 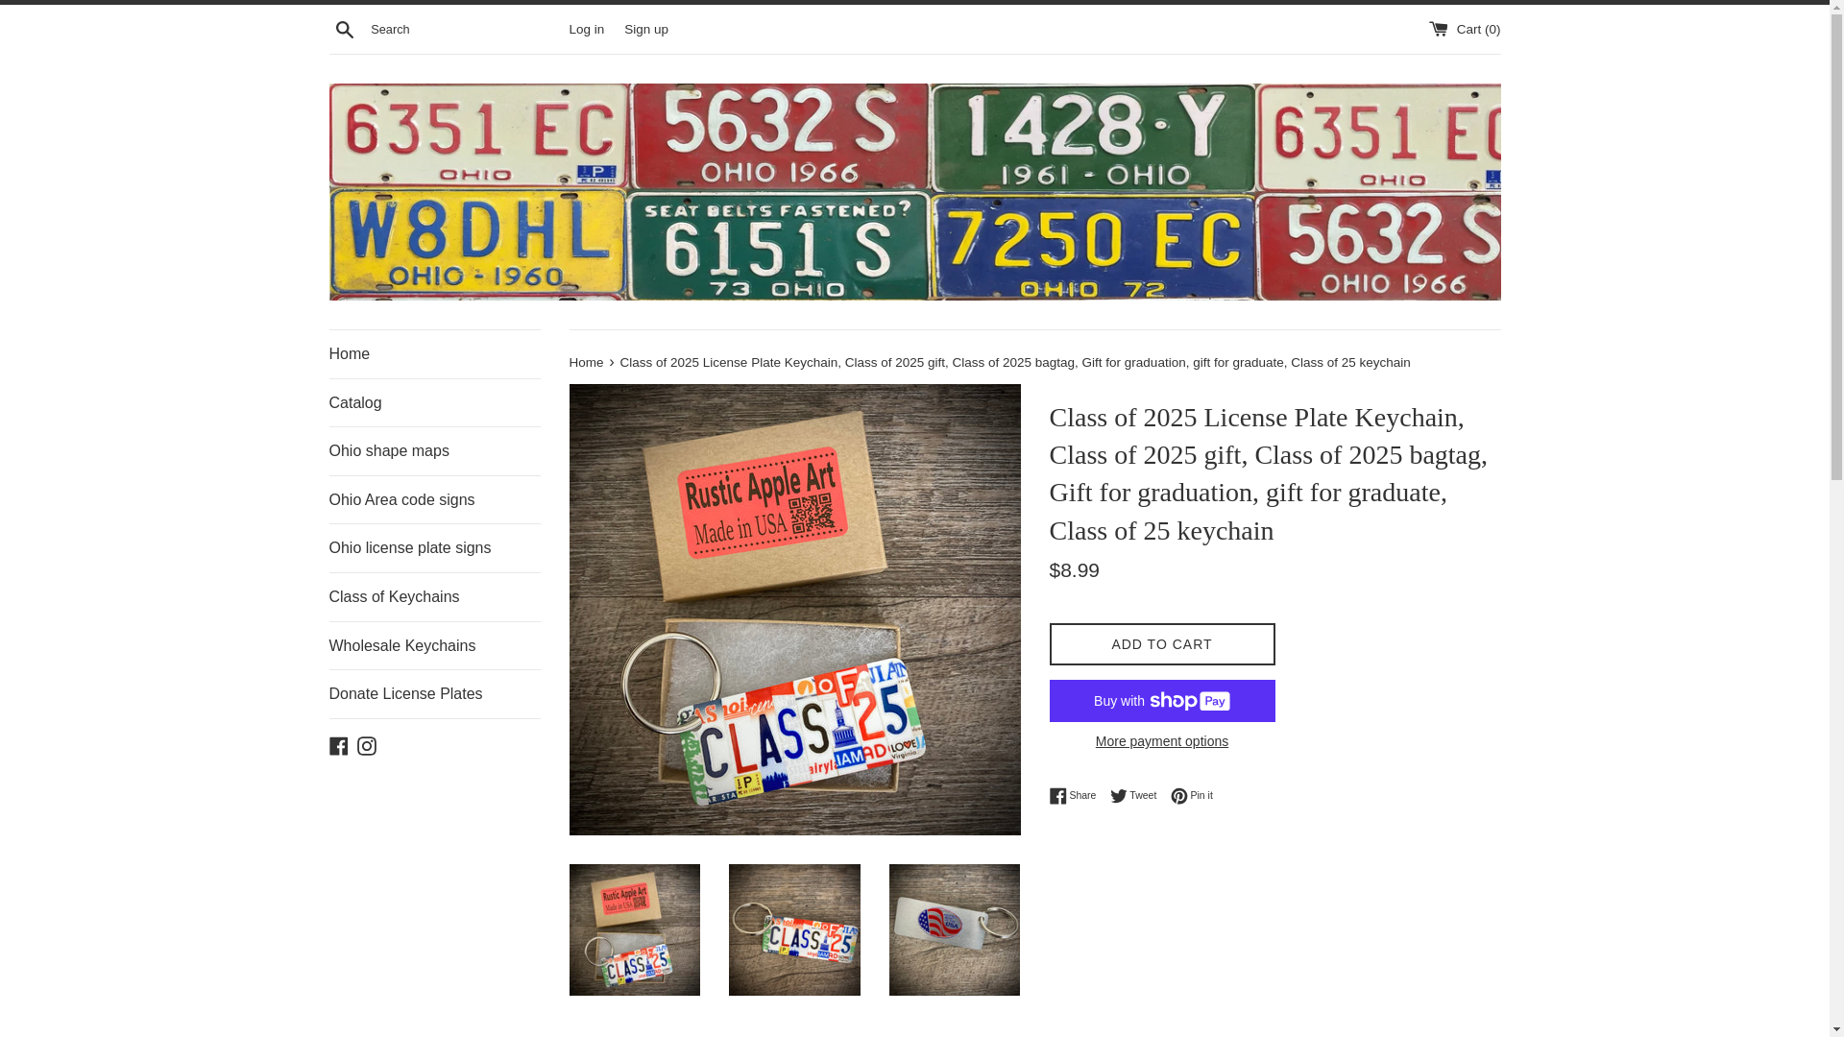 What do you see at coordinates (1138, 795) in the screenshot?
I see `Home` at bounding box center [1138, 795].